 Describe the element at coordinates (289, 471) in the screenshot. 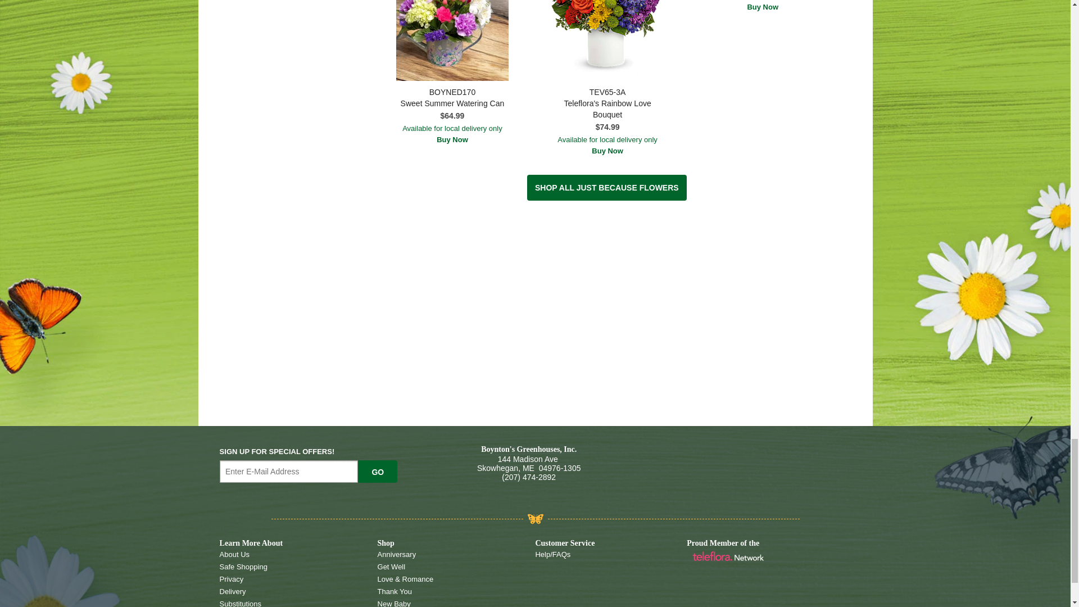

I see `Email Sign up` at that location.